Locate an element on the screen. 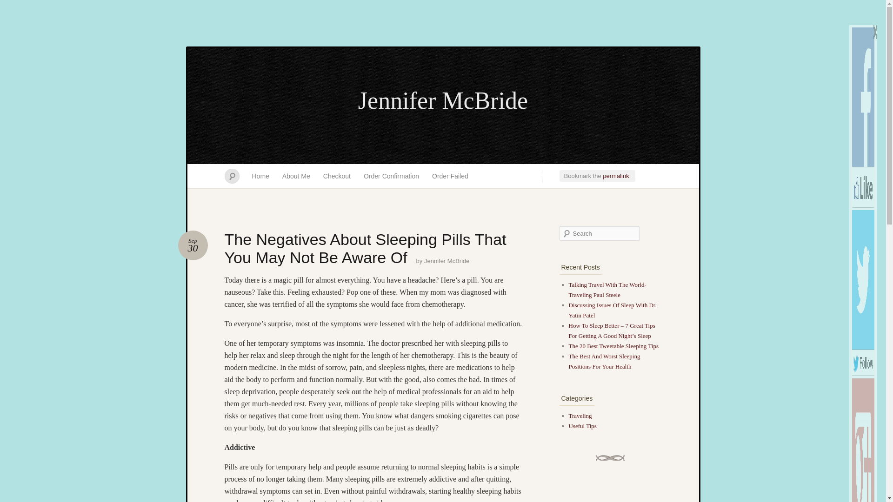 Image resolution: width=893 pixels, height=502 pixels. Order Failed is located at coordinates (450, 176).